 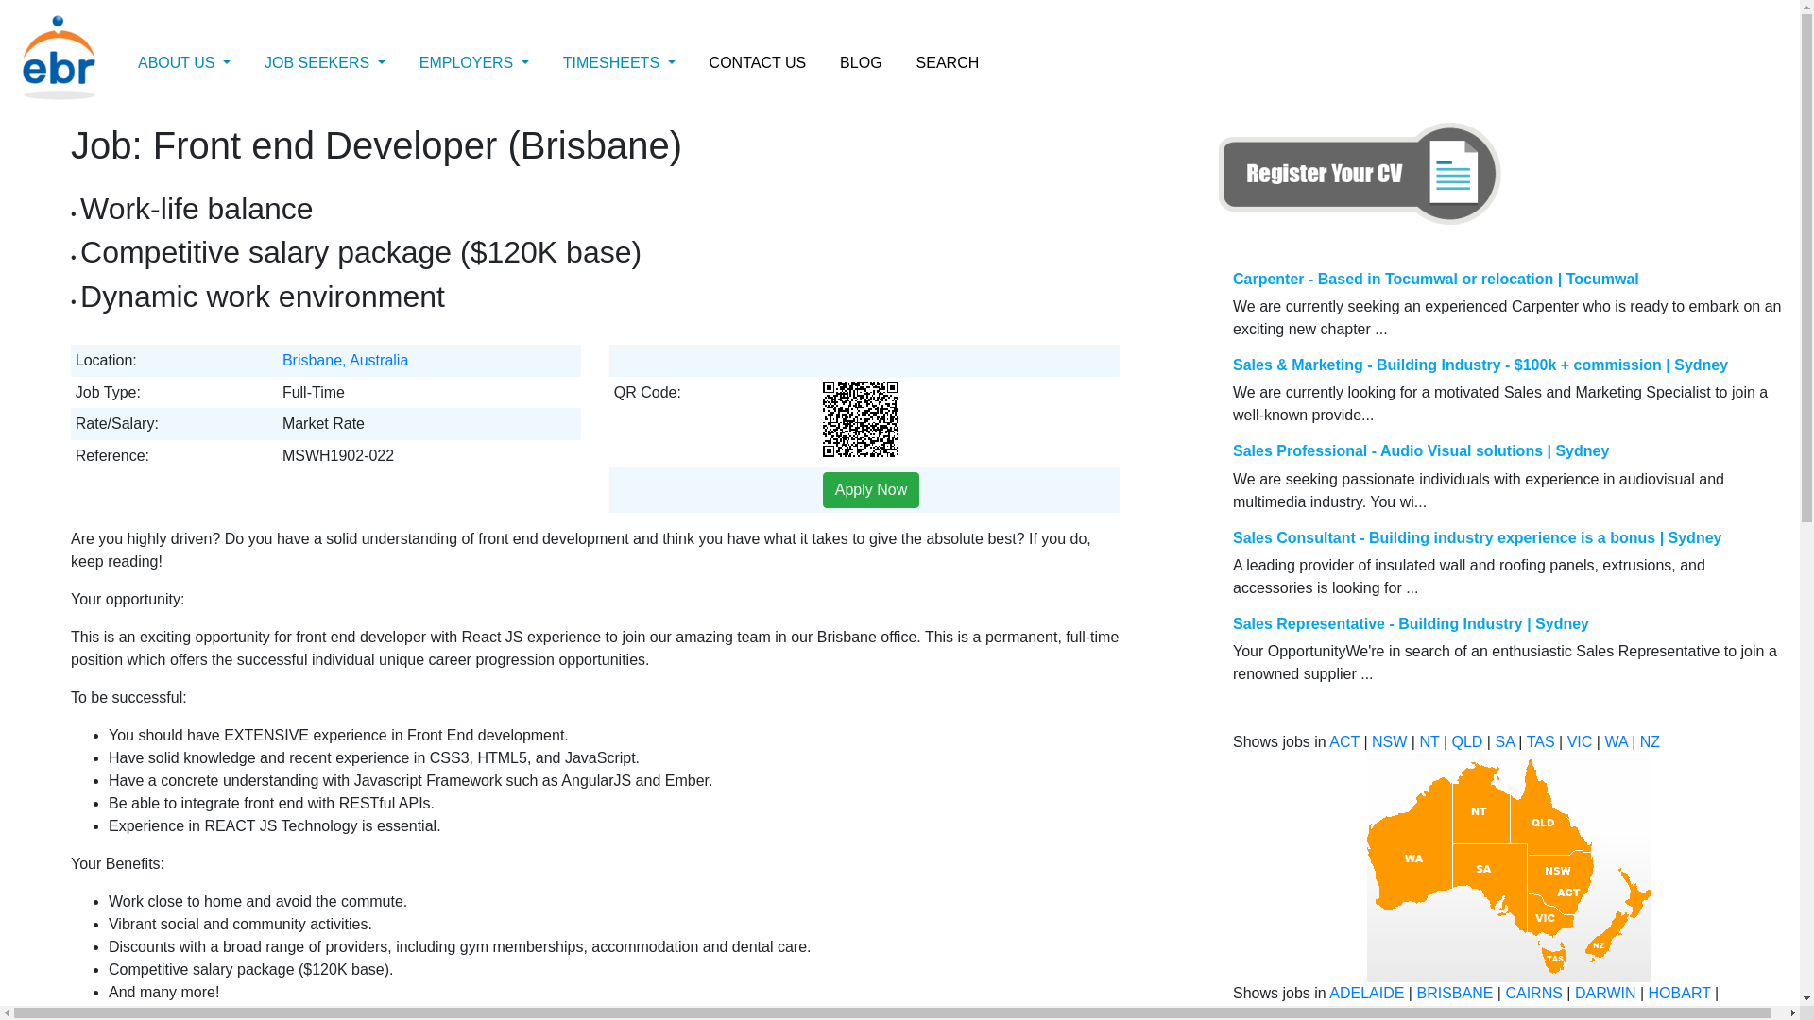 I want to click on ADELAIDE, so click(x=1366, y=994).